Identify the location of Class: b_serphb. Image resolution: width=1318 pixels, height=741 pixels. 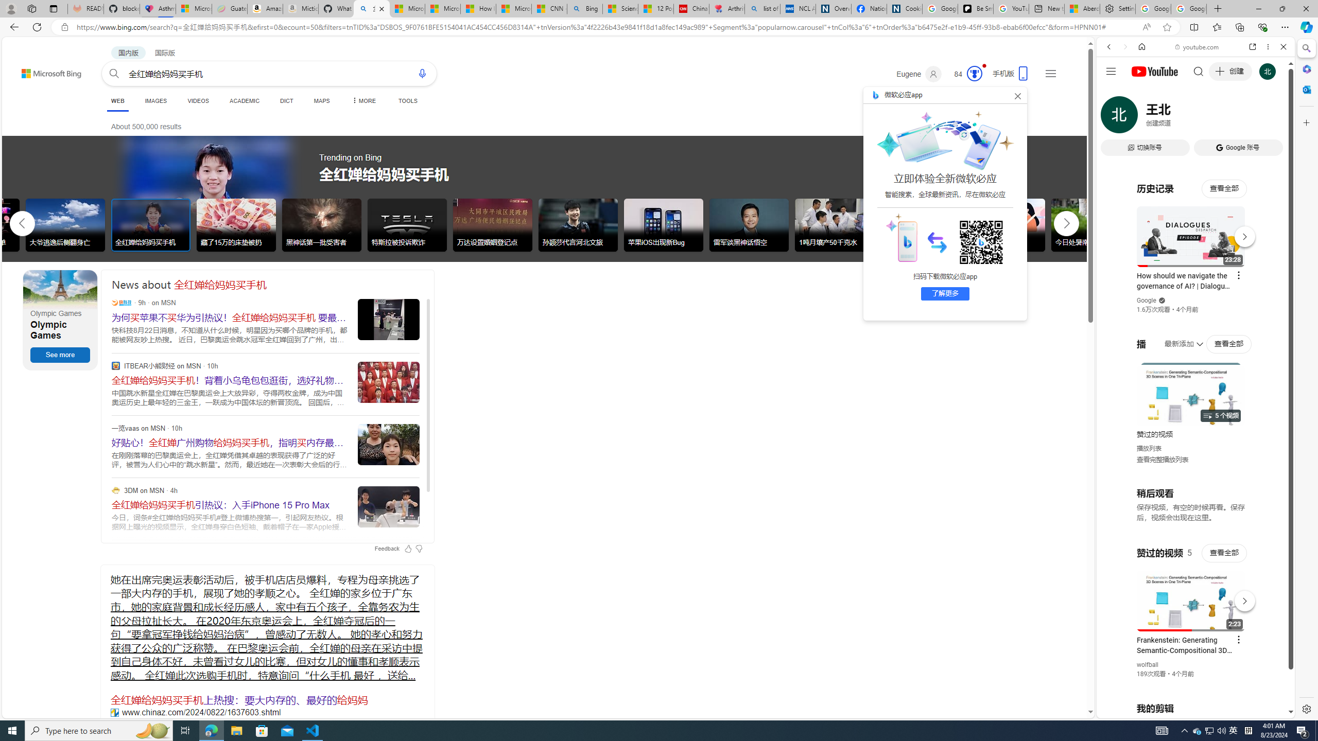
(1272, 118).